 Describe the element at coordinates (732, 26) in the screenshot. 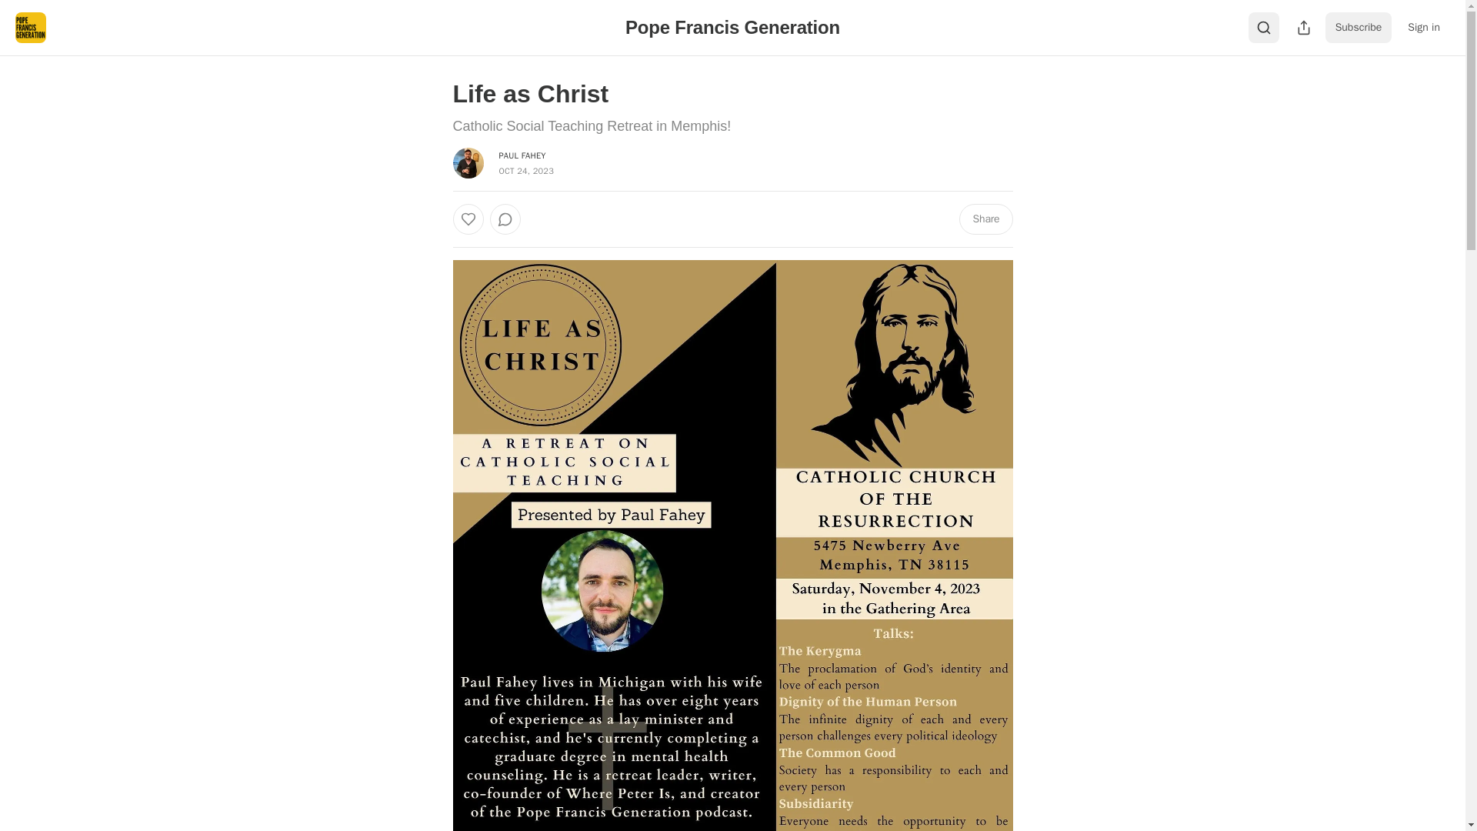

I see `Pope Francis Generation` at that location.